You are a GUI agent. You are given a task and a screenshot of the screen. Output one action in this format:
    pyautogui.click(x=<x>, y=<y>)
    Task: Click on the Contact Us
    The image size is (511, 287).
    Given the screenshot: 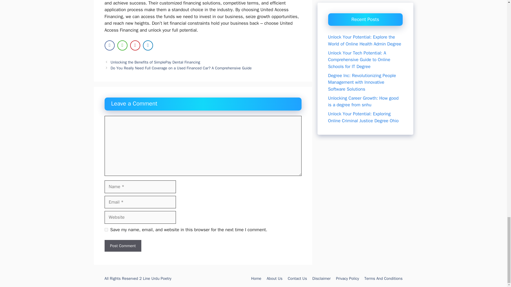 What is the action you would take?
    pyautogui.click(x=297, y=278)
    